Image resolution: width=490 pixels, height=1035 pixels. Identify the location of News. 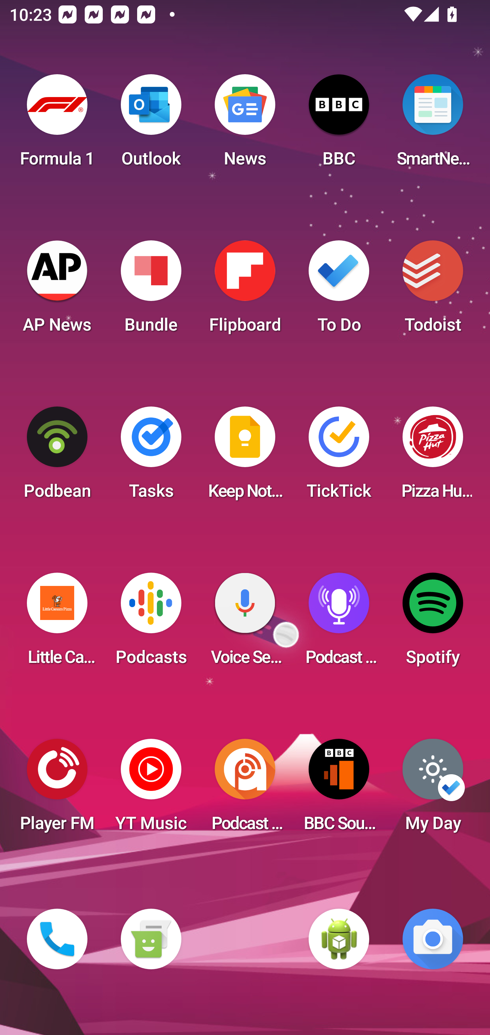
(245, 125).